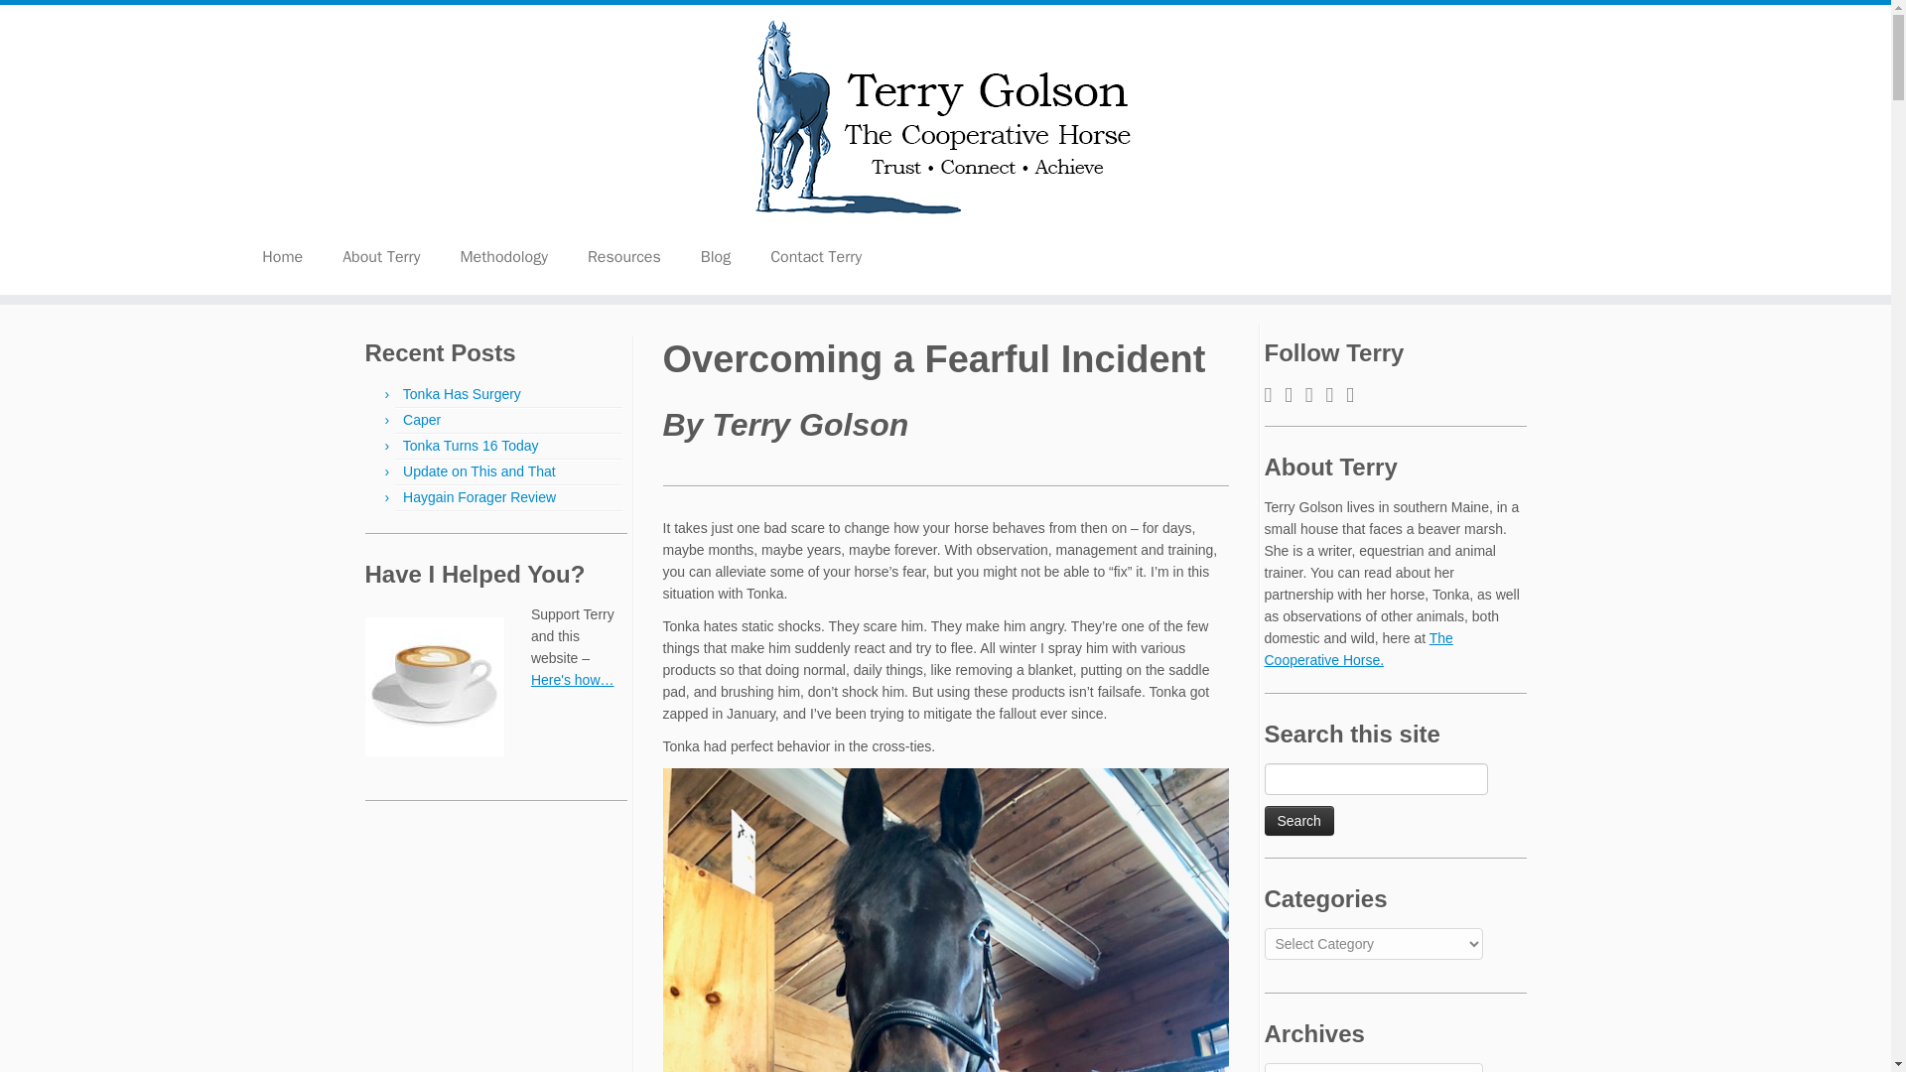 The image size is (1906, 1072). I want to click on Follow me on Facebook, so click(1275, 395).